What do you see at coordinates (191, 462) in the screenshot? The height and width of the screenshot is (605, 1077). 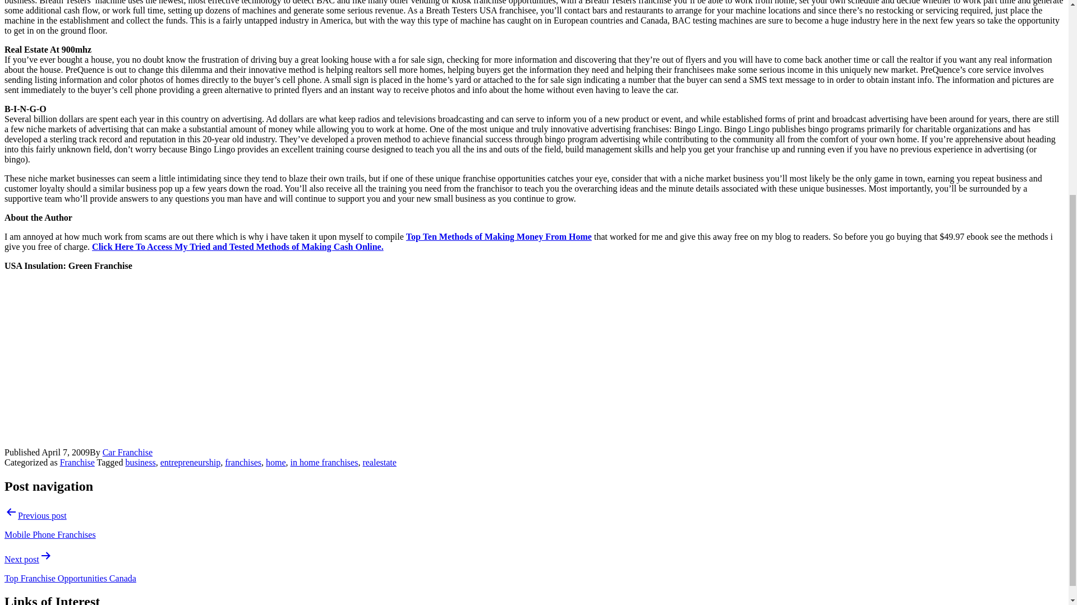 I see `entrepreneurship` at bounding box center [191, 462].